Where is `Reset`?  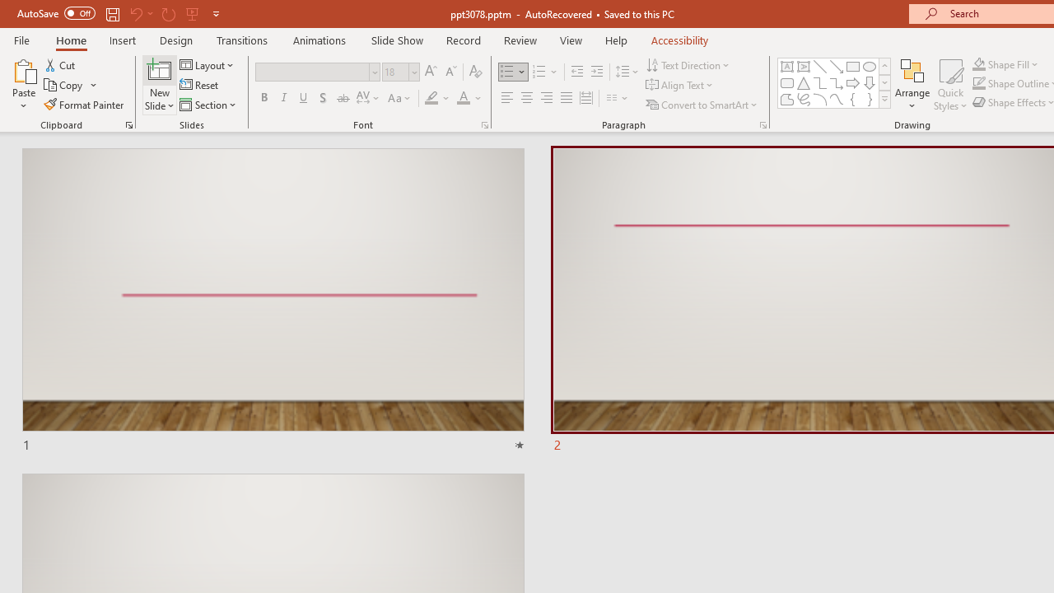
Reset is located at coordinates (200, 86).